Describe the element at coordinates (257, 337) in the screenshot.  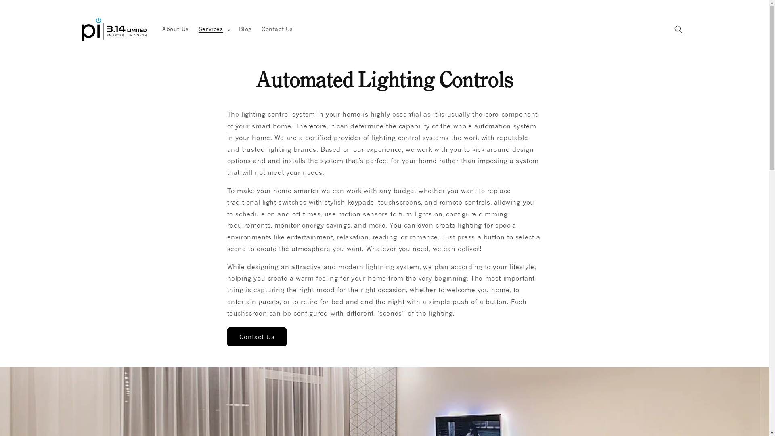
I see `Contact Us` at that location.